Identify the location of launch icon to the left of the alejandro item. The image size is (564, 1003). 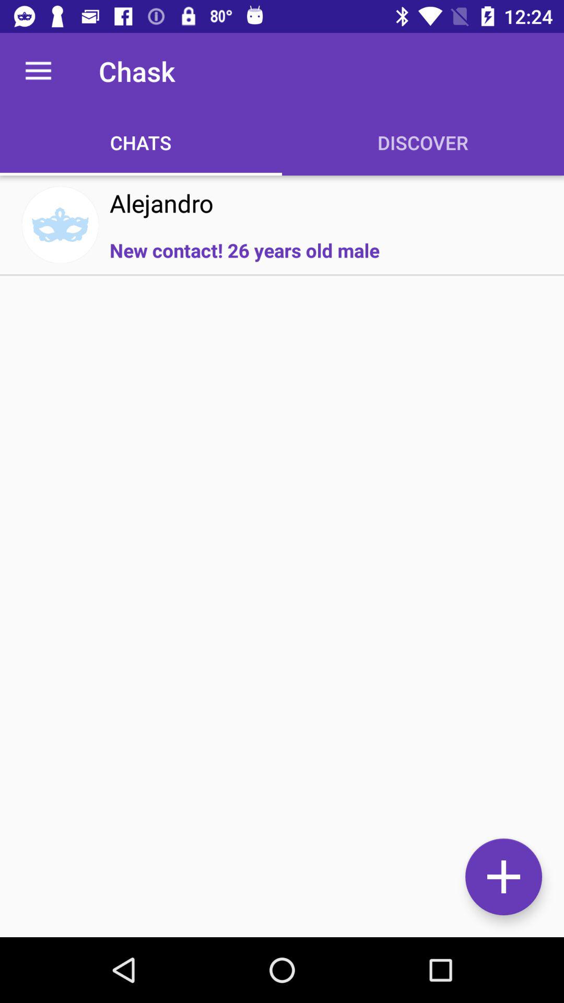
(60, 225).